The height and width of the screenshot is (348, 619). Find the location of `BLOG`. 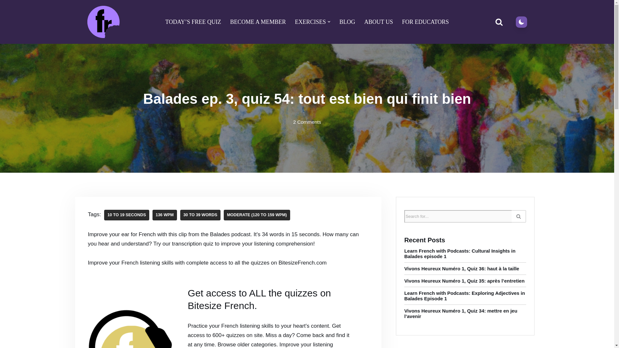

BLOG is located at coordinates (347, 22).